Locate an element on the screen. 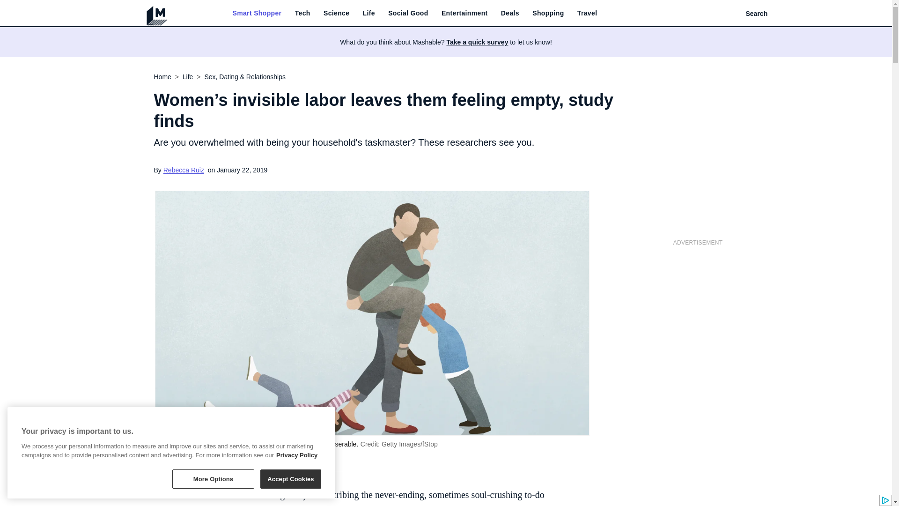 This screenshot has height=506, width=899. Social Good is located at coordinates (408, 13).